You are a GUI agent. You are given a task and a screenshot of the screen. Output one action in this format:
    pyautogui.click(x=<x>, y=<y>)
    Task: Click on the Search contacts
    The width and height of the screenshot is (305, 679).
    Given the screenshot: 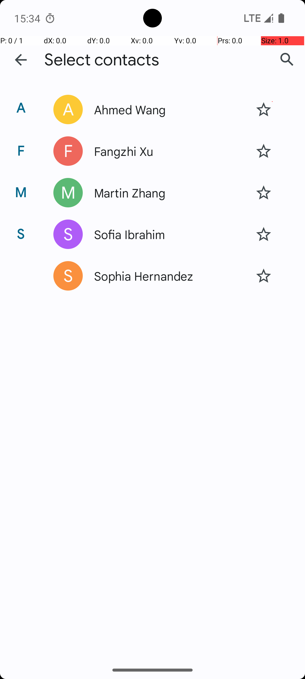 What is the action you would take?
    pyautogui.click(x=287, y=60)
    